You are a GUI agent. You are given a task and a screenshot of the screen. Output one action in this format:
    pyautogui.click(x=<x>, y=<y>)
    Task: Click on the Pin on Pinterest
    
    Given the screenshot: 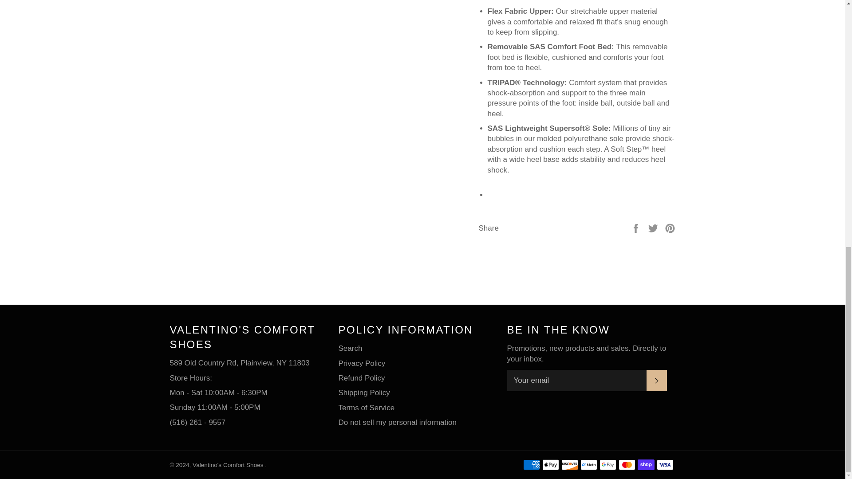 What is the action you would take?
    pyautogui.click(x=670, y=228)
    